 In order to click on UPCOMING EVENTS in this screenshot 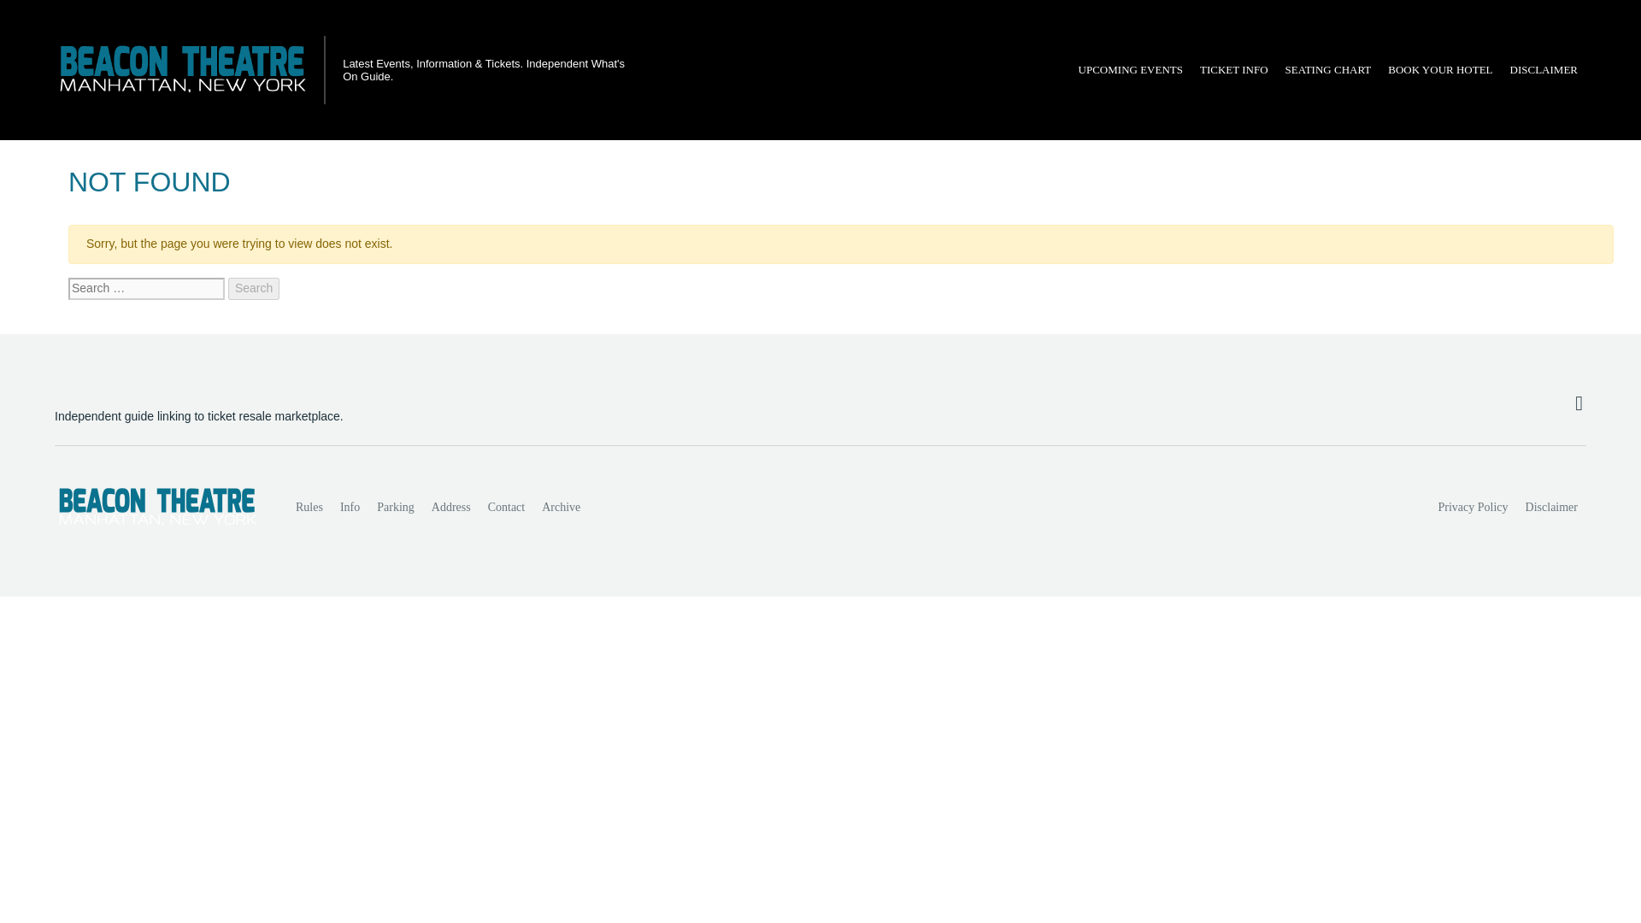, I will do `click(1130, 70)`.